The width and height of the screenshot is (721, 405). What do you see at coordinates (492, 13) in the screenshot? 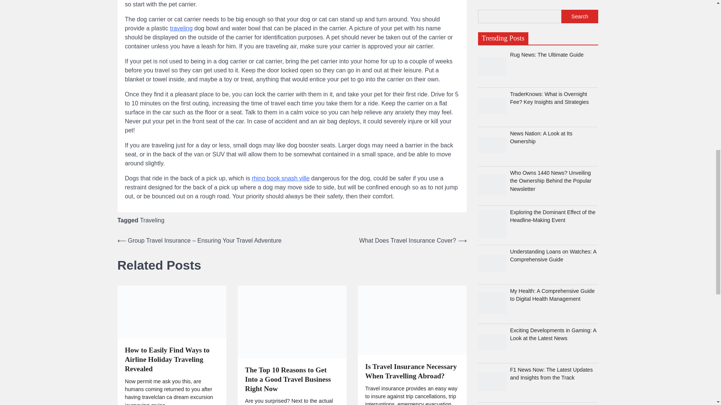
I see `Exciting Developments in Gaming: A Look at the Latest News` at bounding box center [492, 13].